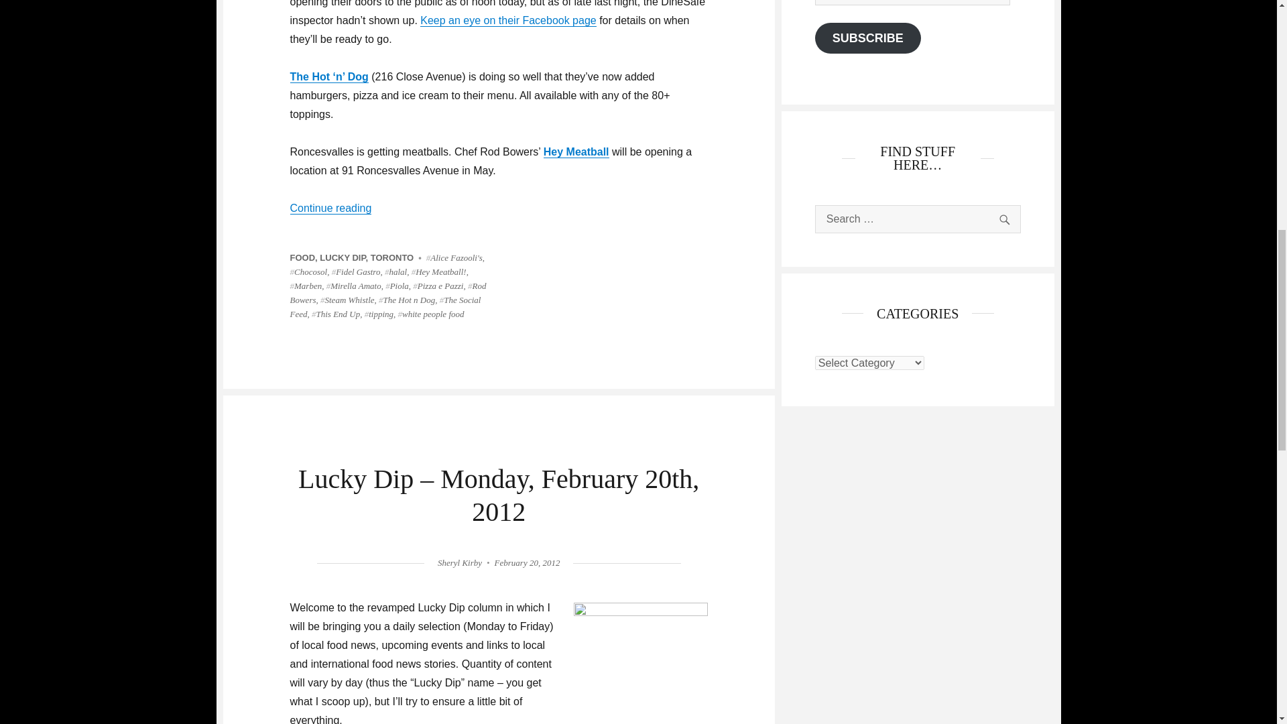 Image resolution: width=1287 pixels, height=724 pixels. Describe the element at coordinates (395, 271) in the screenshot. I see `halal` at that location.